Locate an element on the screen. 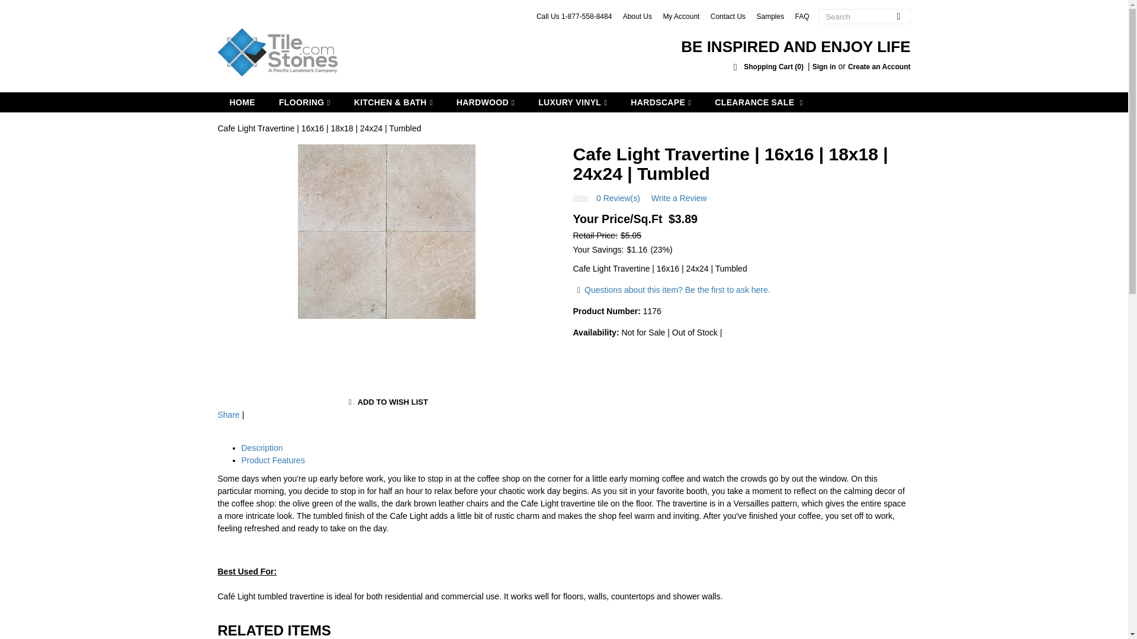 The height and width of the screenshot is (639, 1137). About Us is located at coordinates (637, 16).